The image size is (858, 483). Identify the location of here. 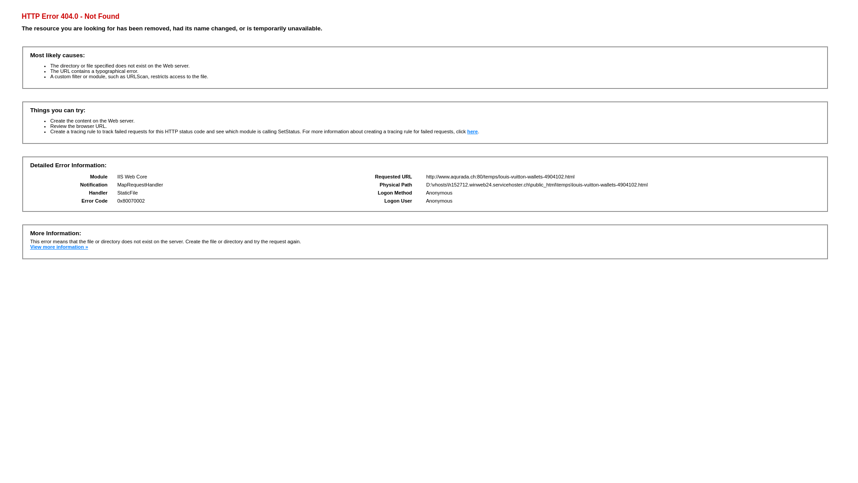
(473, 131).